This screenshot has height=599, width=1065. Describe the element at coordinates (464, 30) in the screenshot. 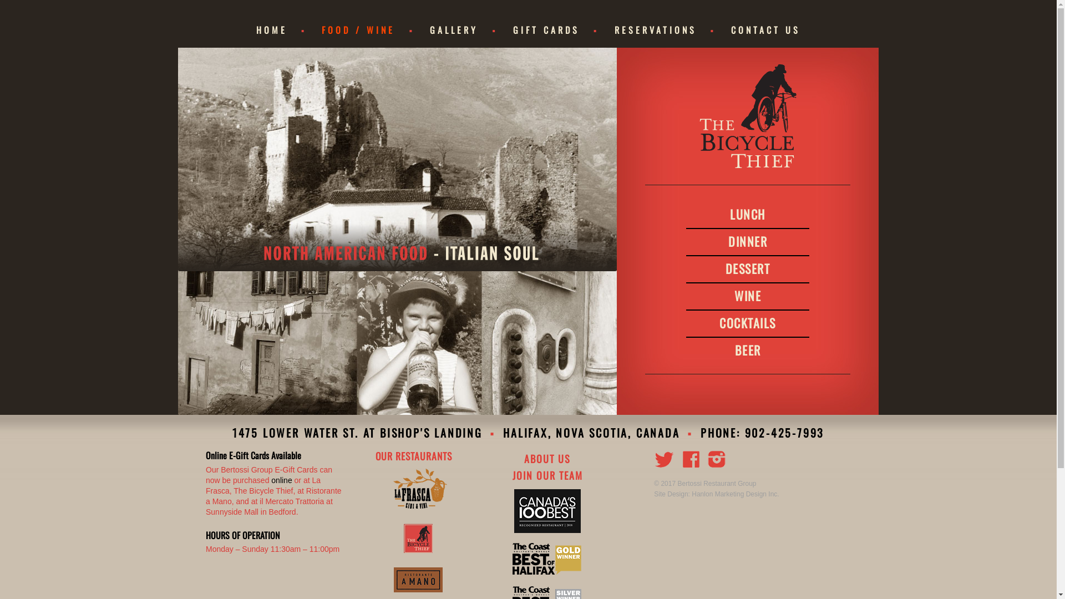

I see `GALLERY` at that location.